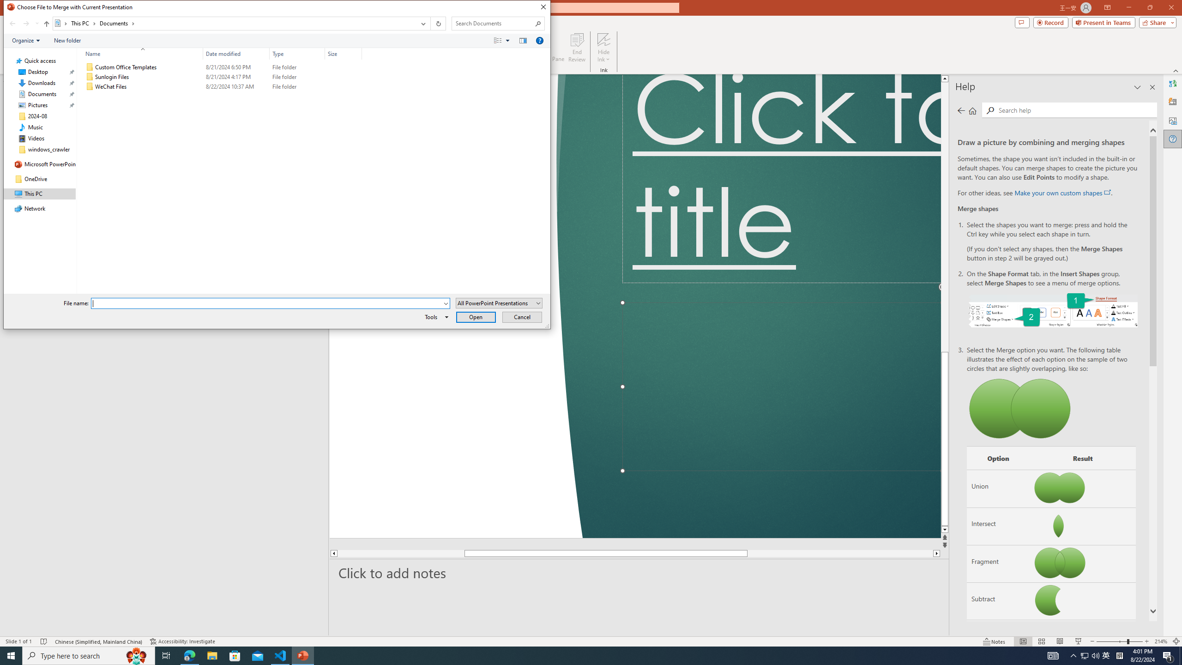 This screenshot has height=665, width=1182. What do you see at coordinates (358, 54) in the screenshot?
I see `Filter dropdown` at bounding box center [358, 54].